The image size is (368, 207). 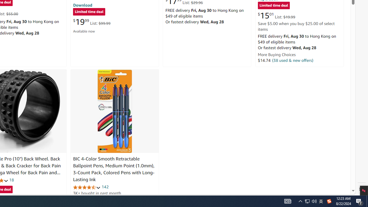 I want to click on 142, so click(x=105, y=187).